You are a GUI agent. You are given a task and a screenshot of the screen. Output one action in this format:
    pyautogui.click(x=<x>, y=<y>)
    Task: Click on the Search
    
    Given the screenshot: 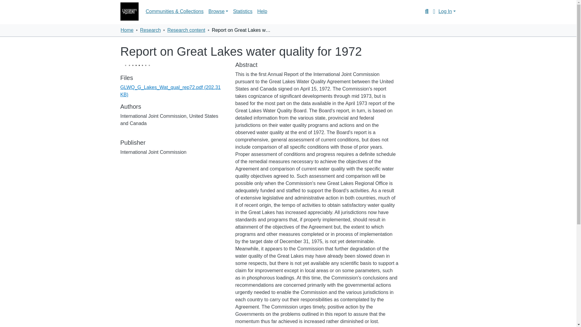 What is the action you would take?
    pyautogui.click(x=425, y=11)
    